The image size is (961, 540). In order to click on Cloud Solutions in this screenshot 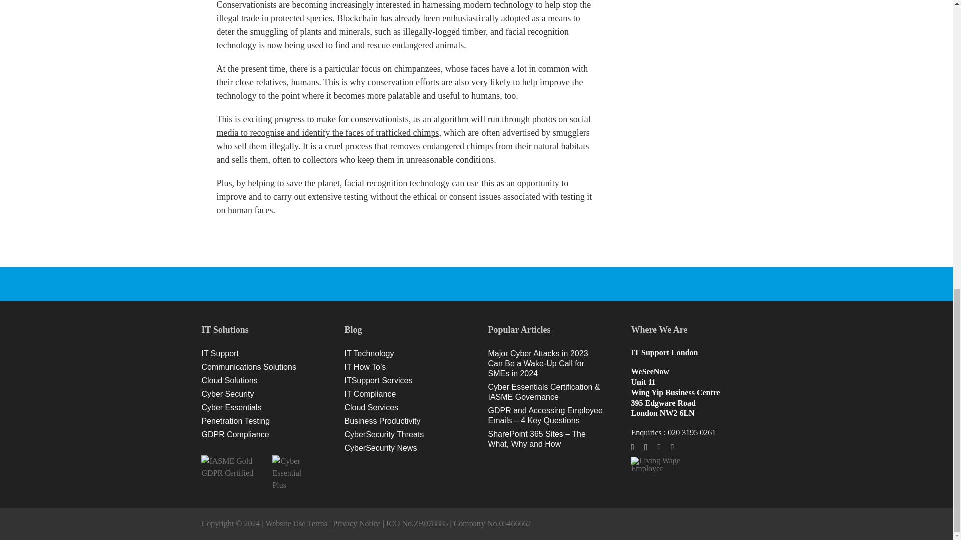, I will do `click(261, 381)`.